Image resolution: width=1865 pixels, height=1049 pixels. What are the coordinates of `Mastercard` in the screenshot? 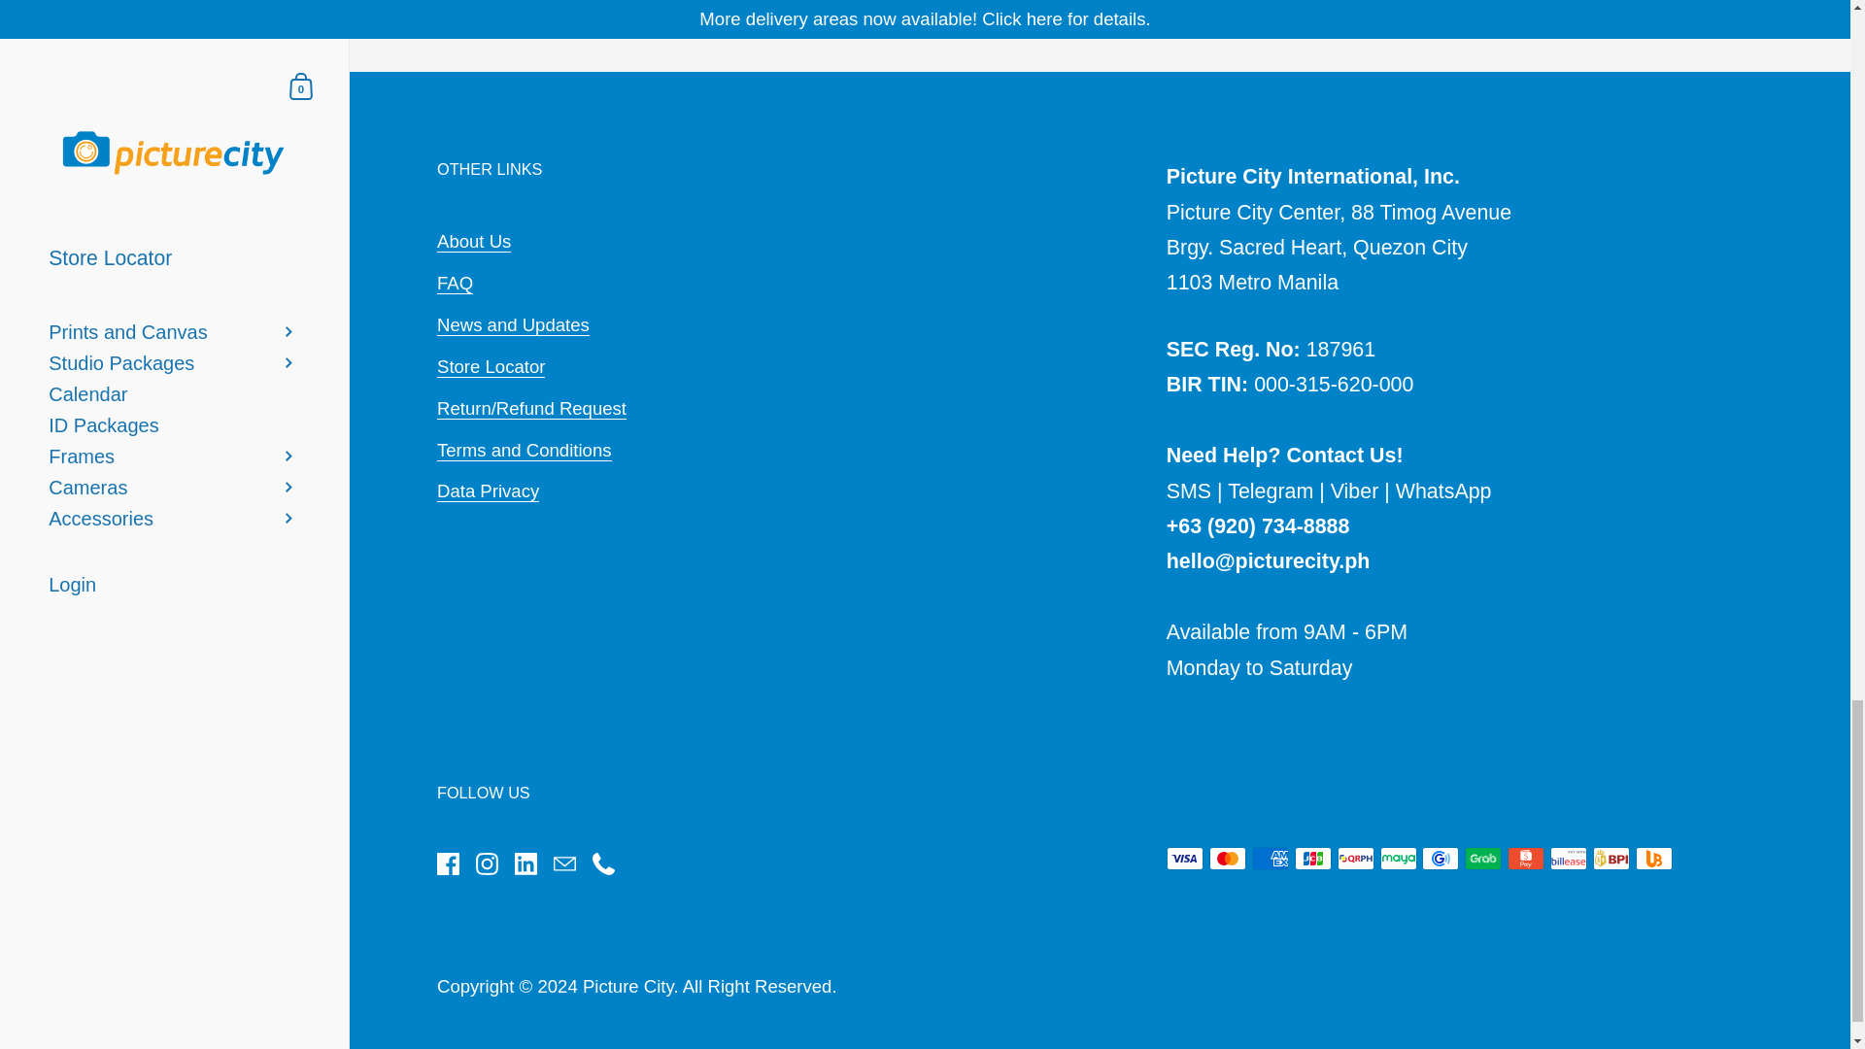 It's located at (1227, 859).